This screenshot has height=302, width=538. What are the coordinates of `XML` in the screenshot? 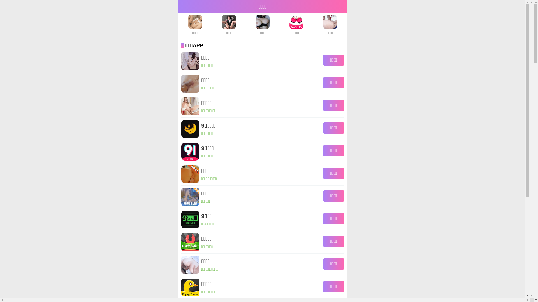 It's located at (418, 3).